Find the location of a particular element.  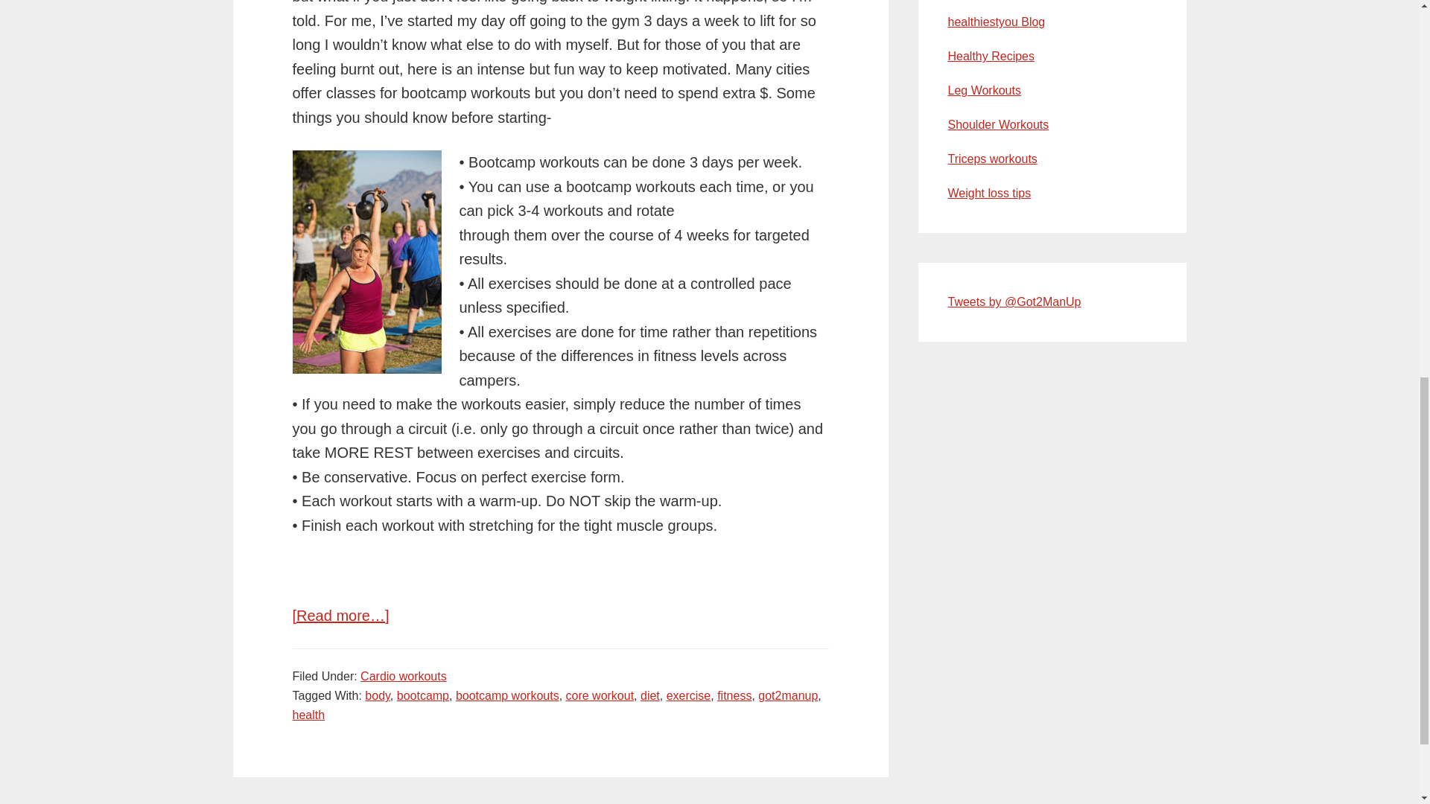

bootcamp workouts is located at coordinates (507, 695).